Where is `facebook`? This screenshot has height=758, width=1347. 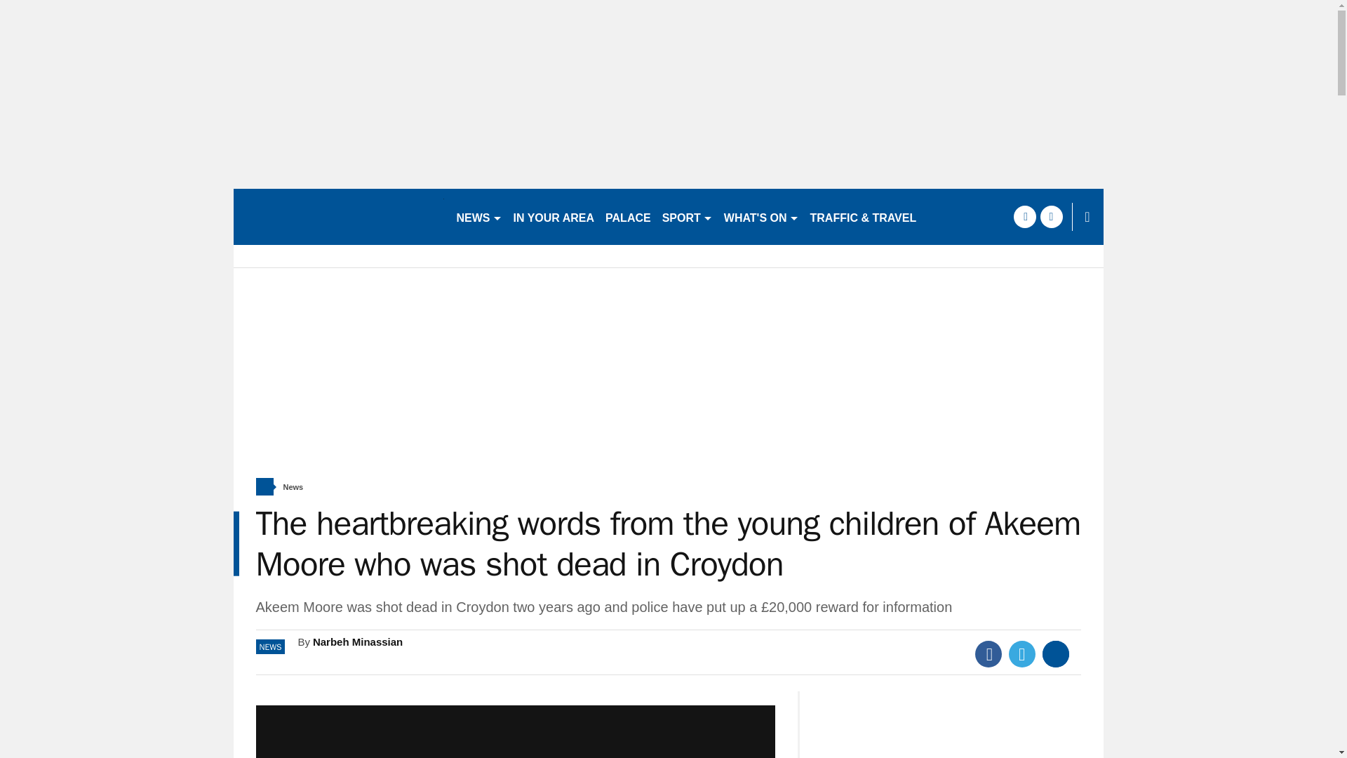 facebook is located at coordinates (1024, 216).